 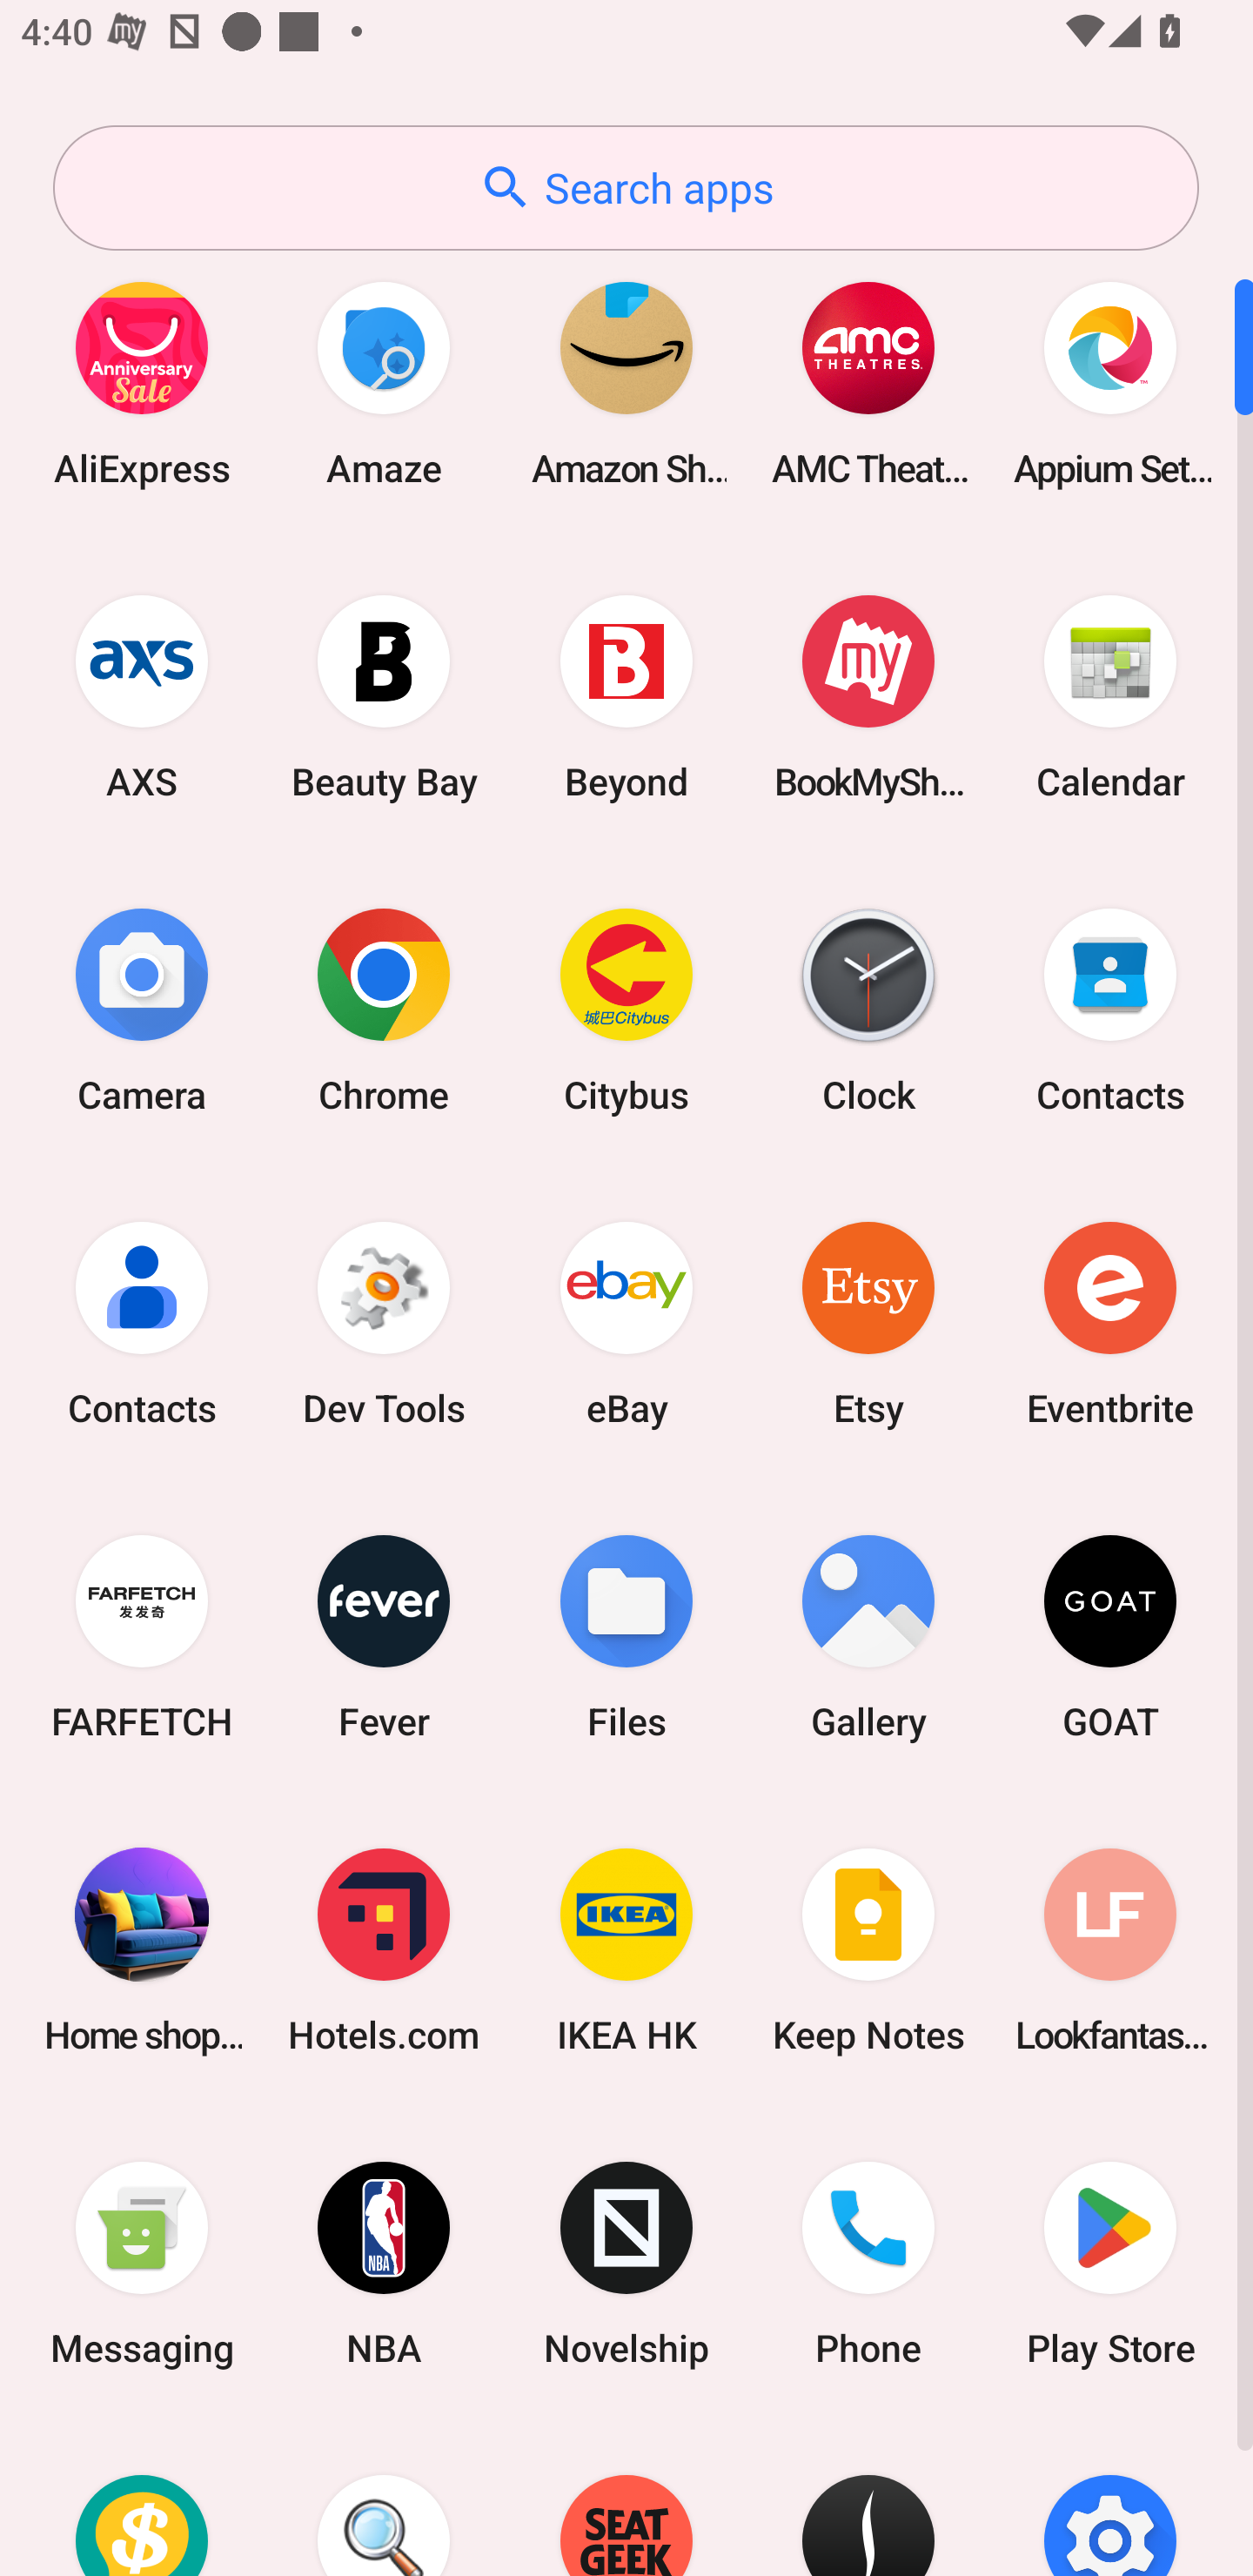 I want to click on Search, so click(x=384, y=2499).